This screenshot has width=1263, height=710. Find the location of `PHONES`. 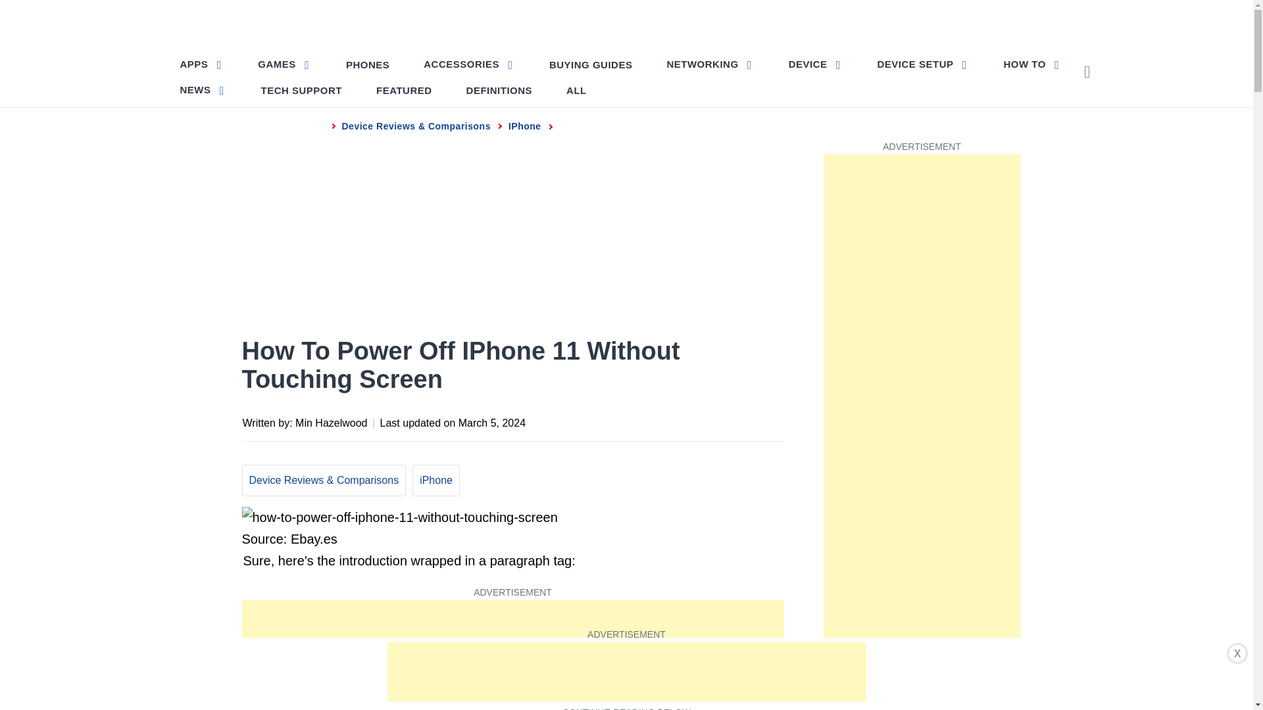

PHONES is located at coordinates (368, 64).